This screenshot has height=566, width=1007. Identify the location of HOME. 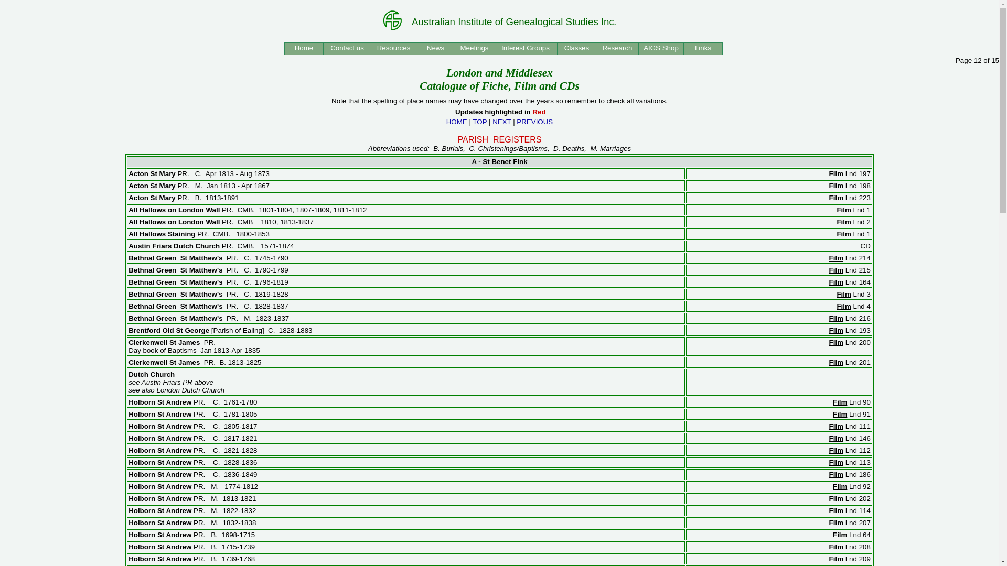
(457, 122).